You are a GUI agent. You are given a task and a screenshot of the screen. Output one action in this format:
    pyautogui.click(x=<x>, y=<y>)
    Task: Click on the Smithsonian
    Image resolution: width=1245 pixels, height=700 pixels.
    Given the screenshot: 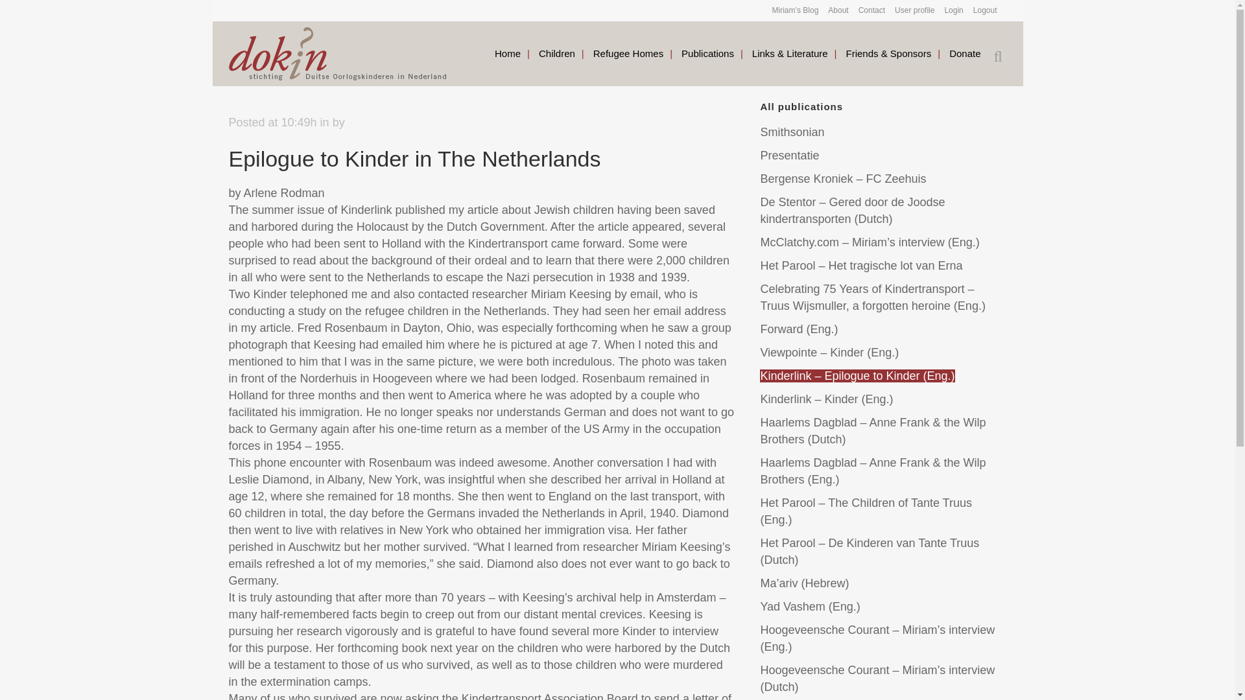 What is the action you would take?
    pyautogui.click(x=792, y=132)
    